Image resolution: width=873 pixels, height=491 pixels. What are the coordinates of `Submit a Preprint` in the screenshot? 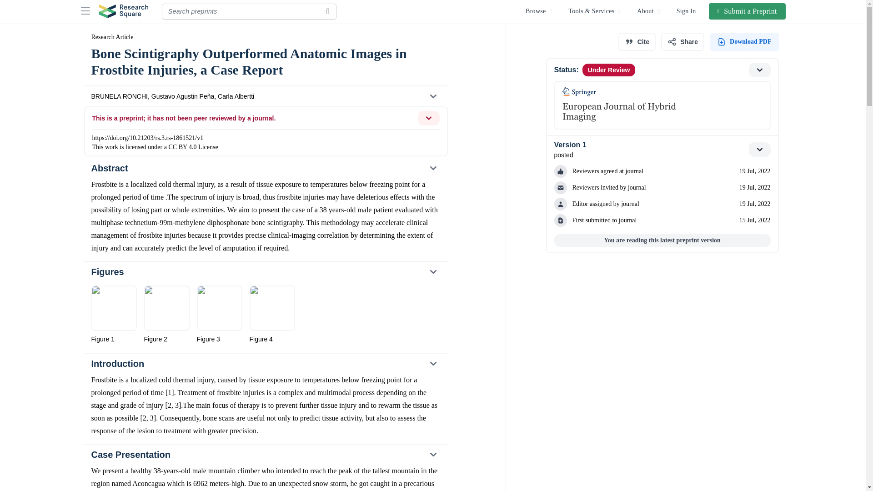 It's located at (748, 11).